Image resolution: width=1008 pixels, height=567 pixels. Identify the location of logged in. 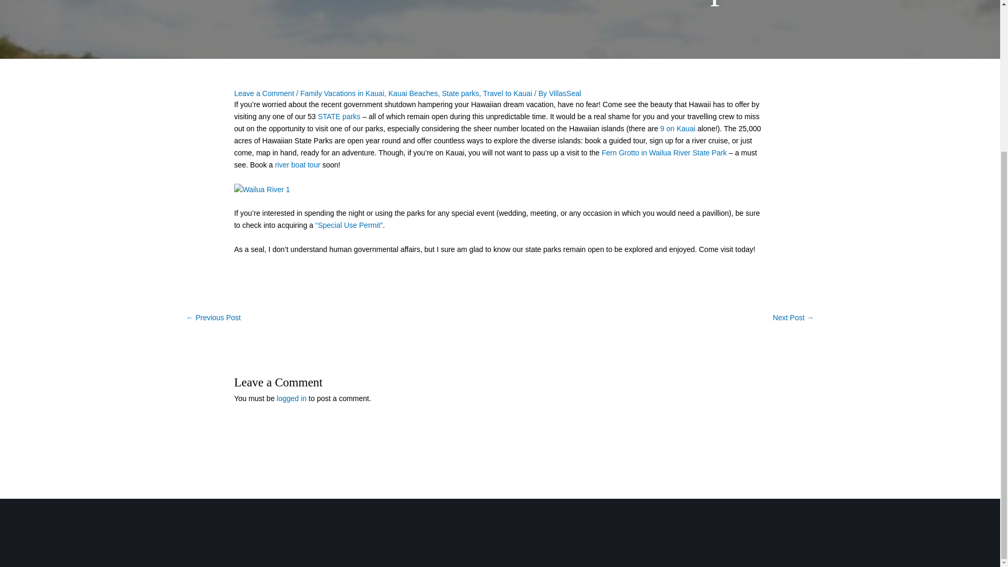
(291, 398).